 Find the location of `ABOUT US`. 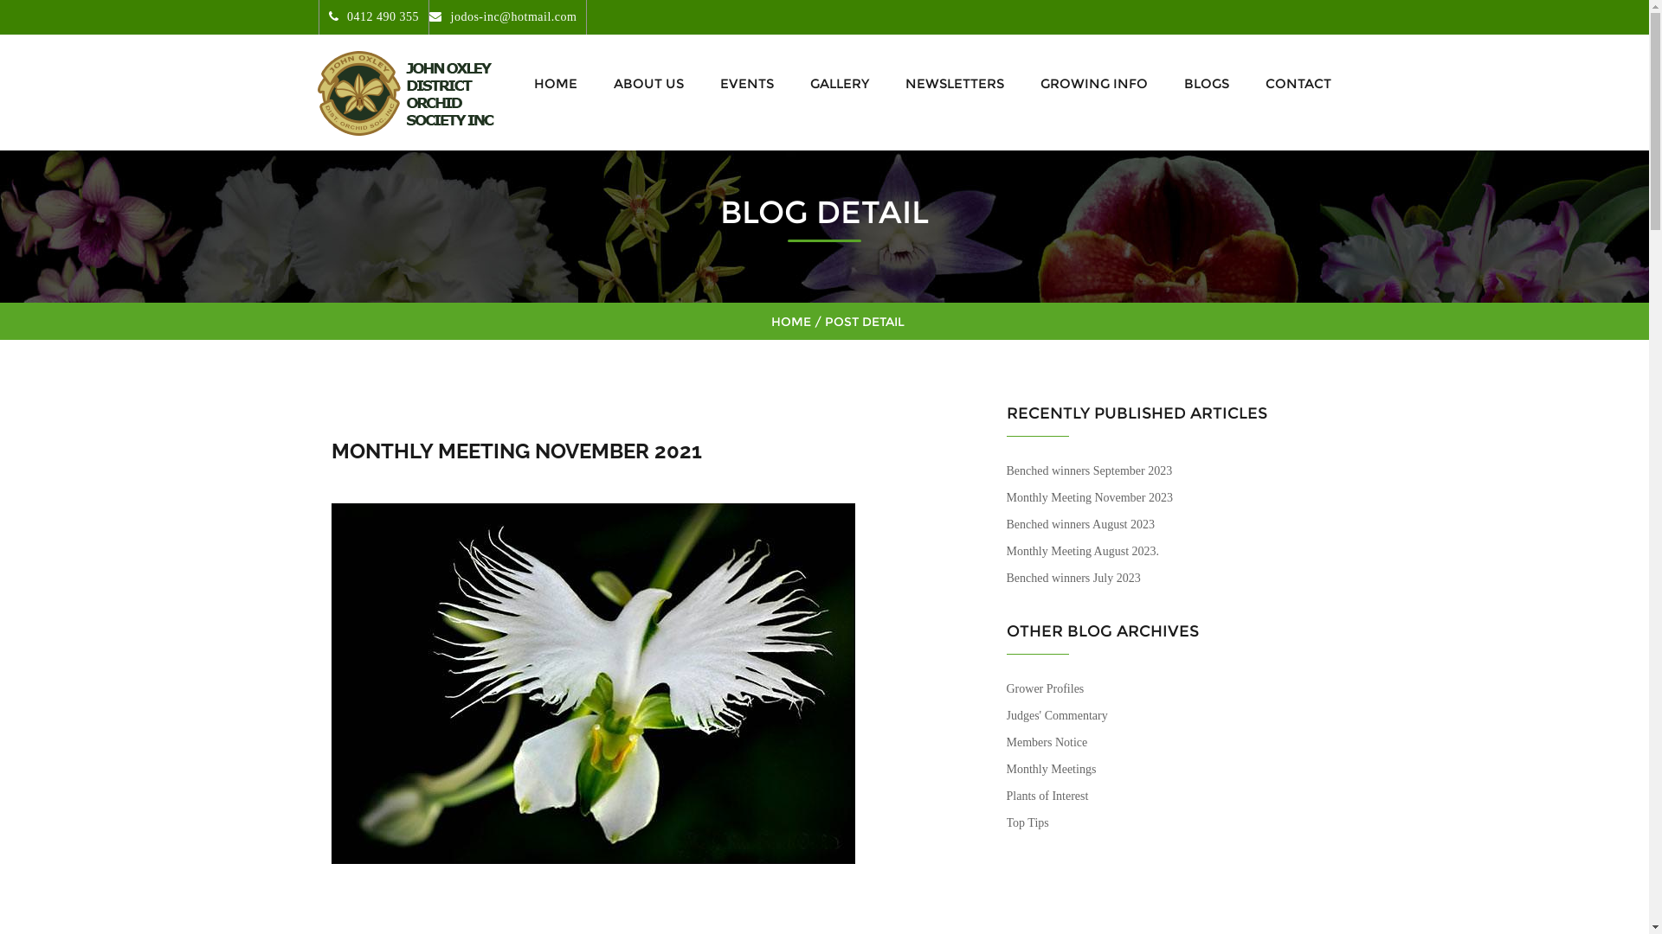

ABOUT US is located at coordinates (647, 83).